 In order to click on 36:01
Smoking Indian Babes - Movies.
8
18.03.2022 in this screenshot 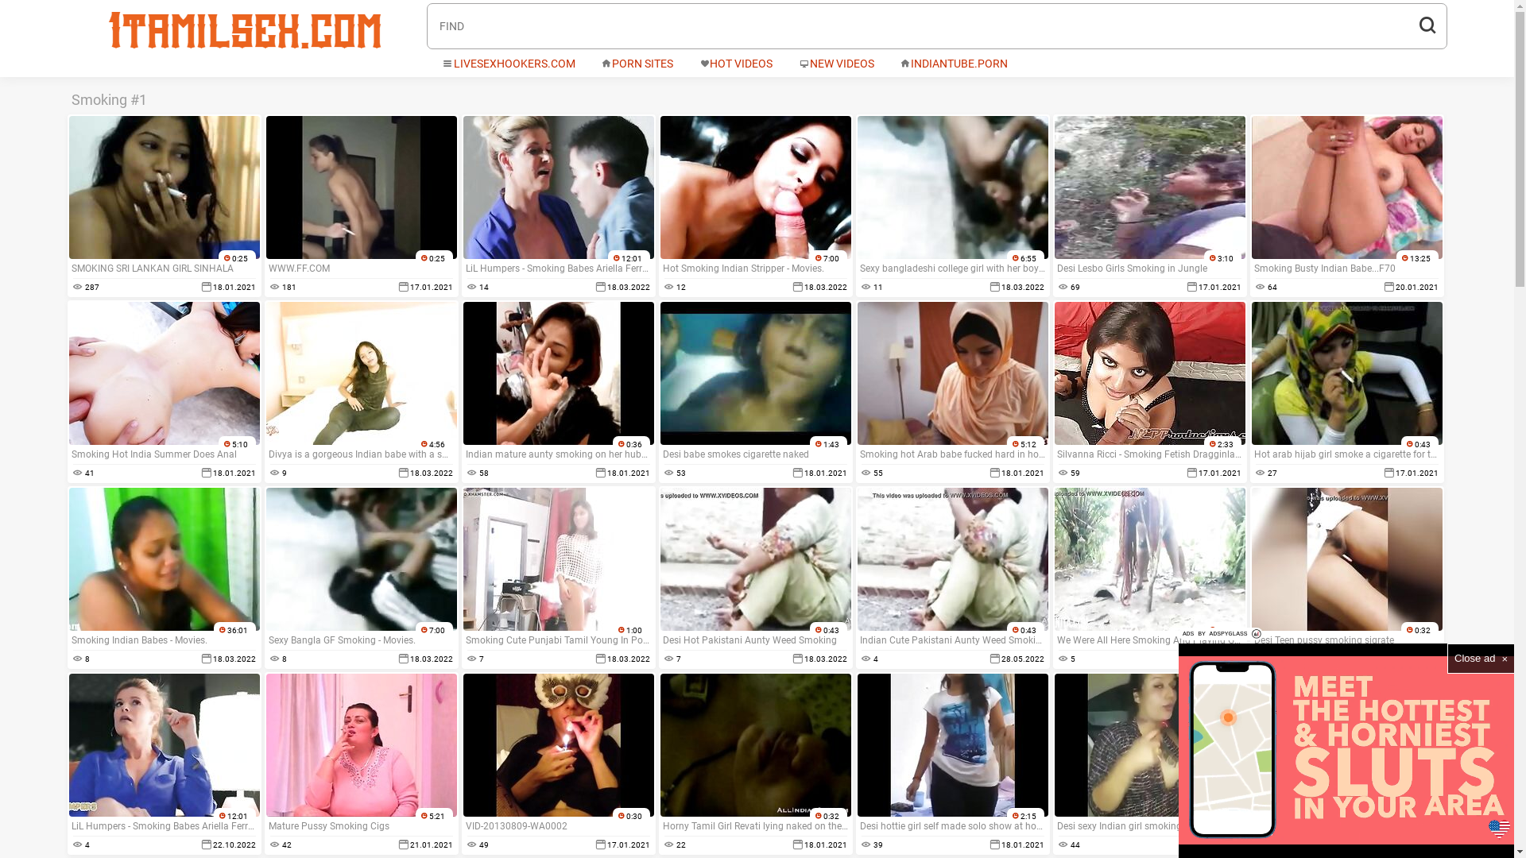, I will do `click(164, 578)`.